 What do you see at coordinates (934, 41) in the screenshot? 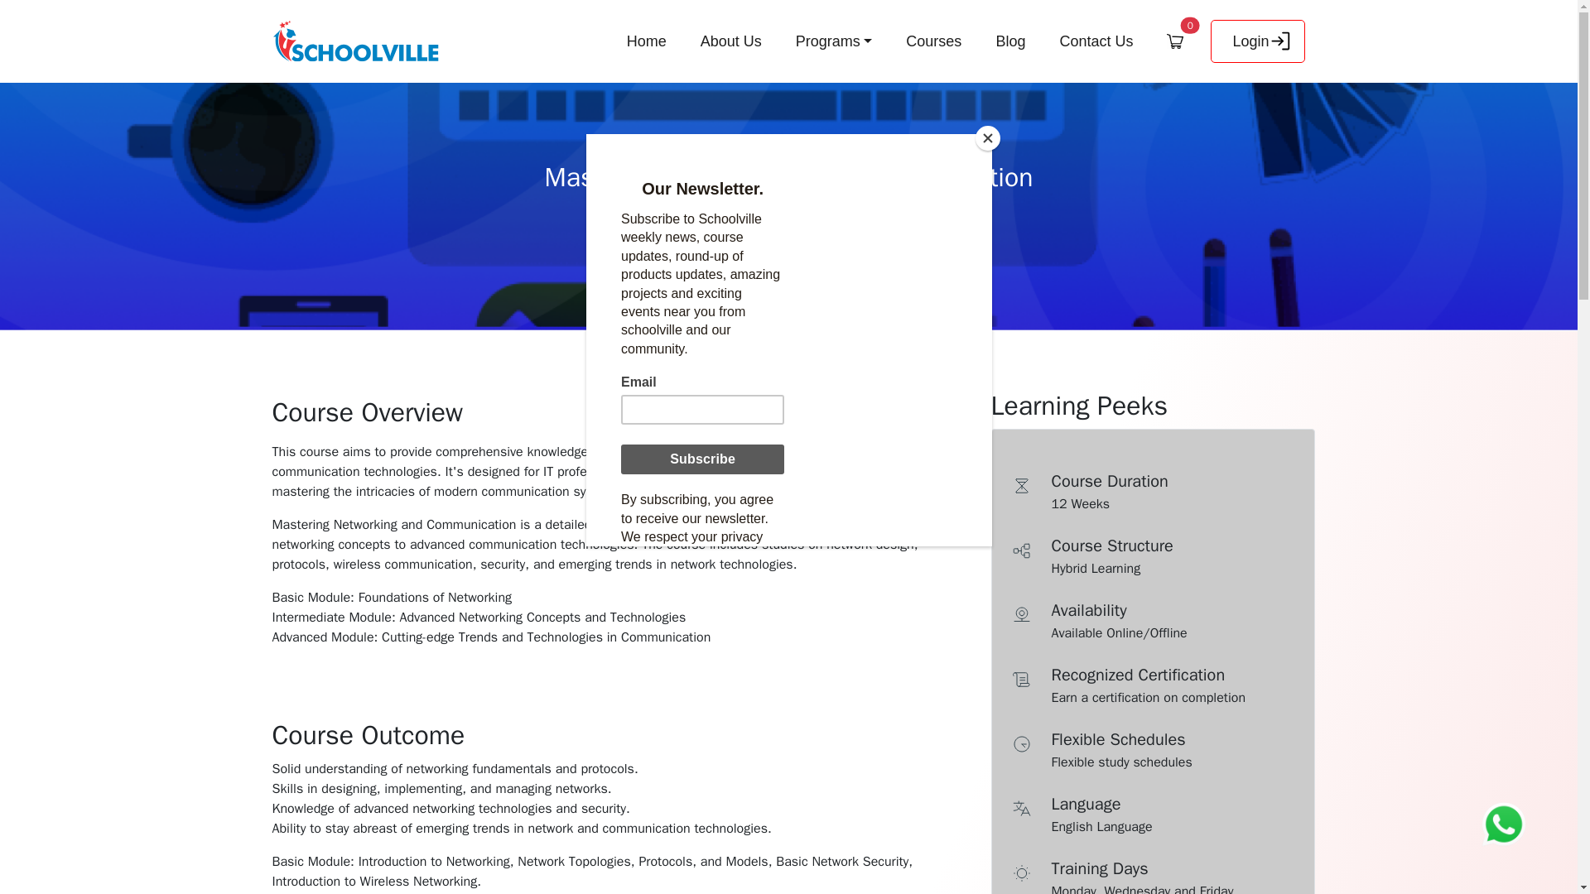
I see `Courses` at bounding box center [934, 41].